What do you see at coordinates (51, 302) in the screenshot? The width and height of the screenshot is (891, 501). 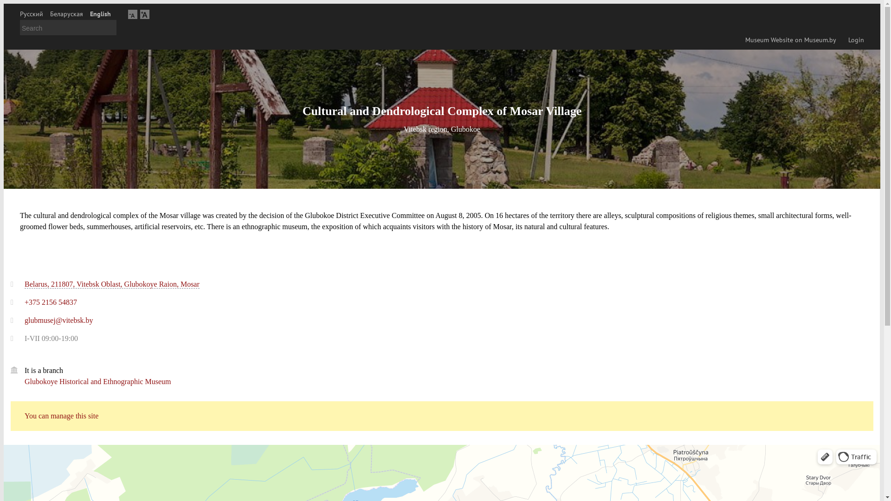 I see `+375 2156 54837` at bounding box center [51, 302].